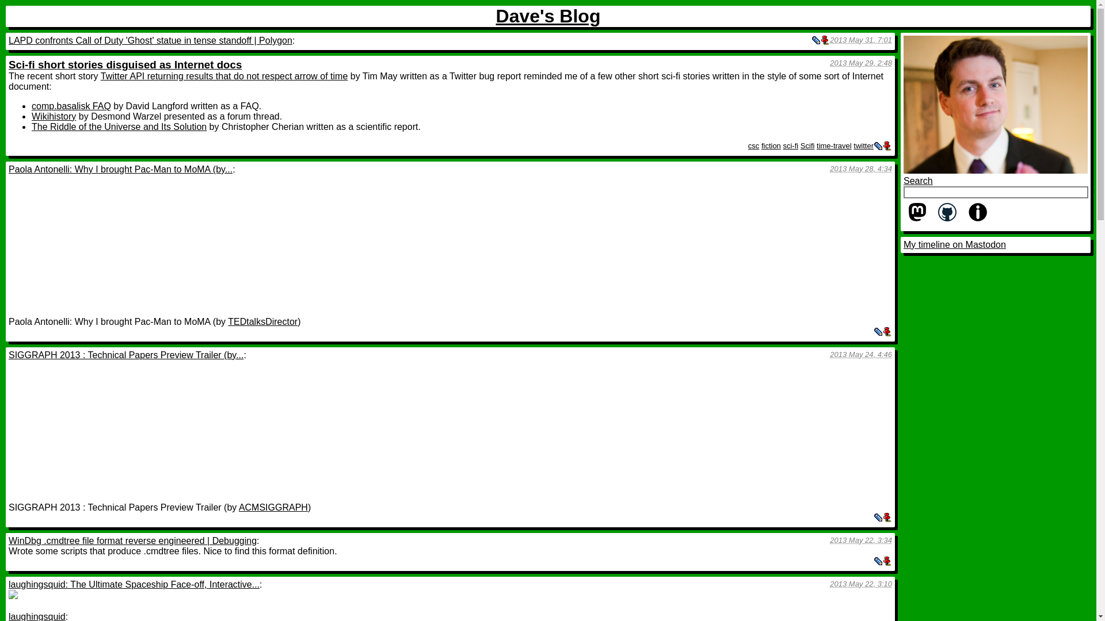 This screenshot has height=621, width=1105. I want to click on Dave's Blog, so click(548, 16).